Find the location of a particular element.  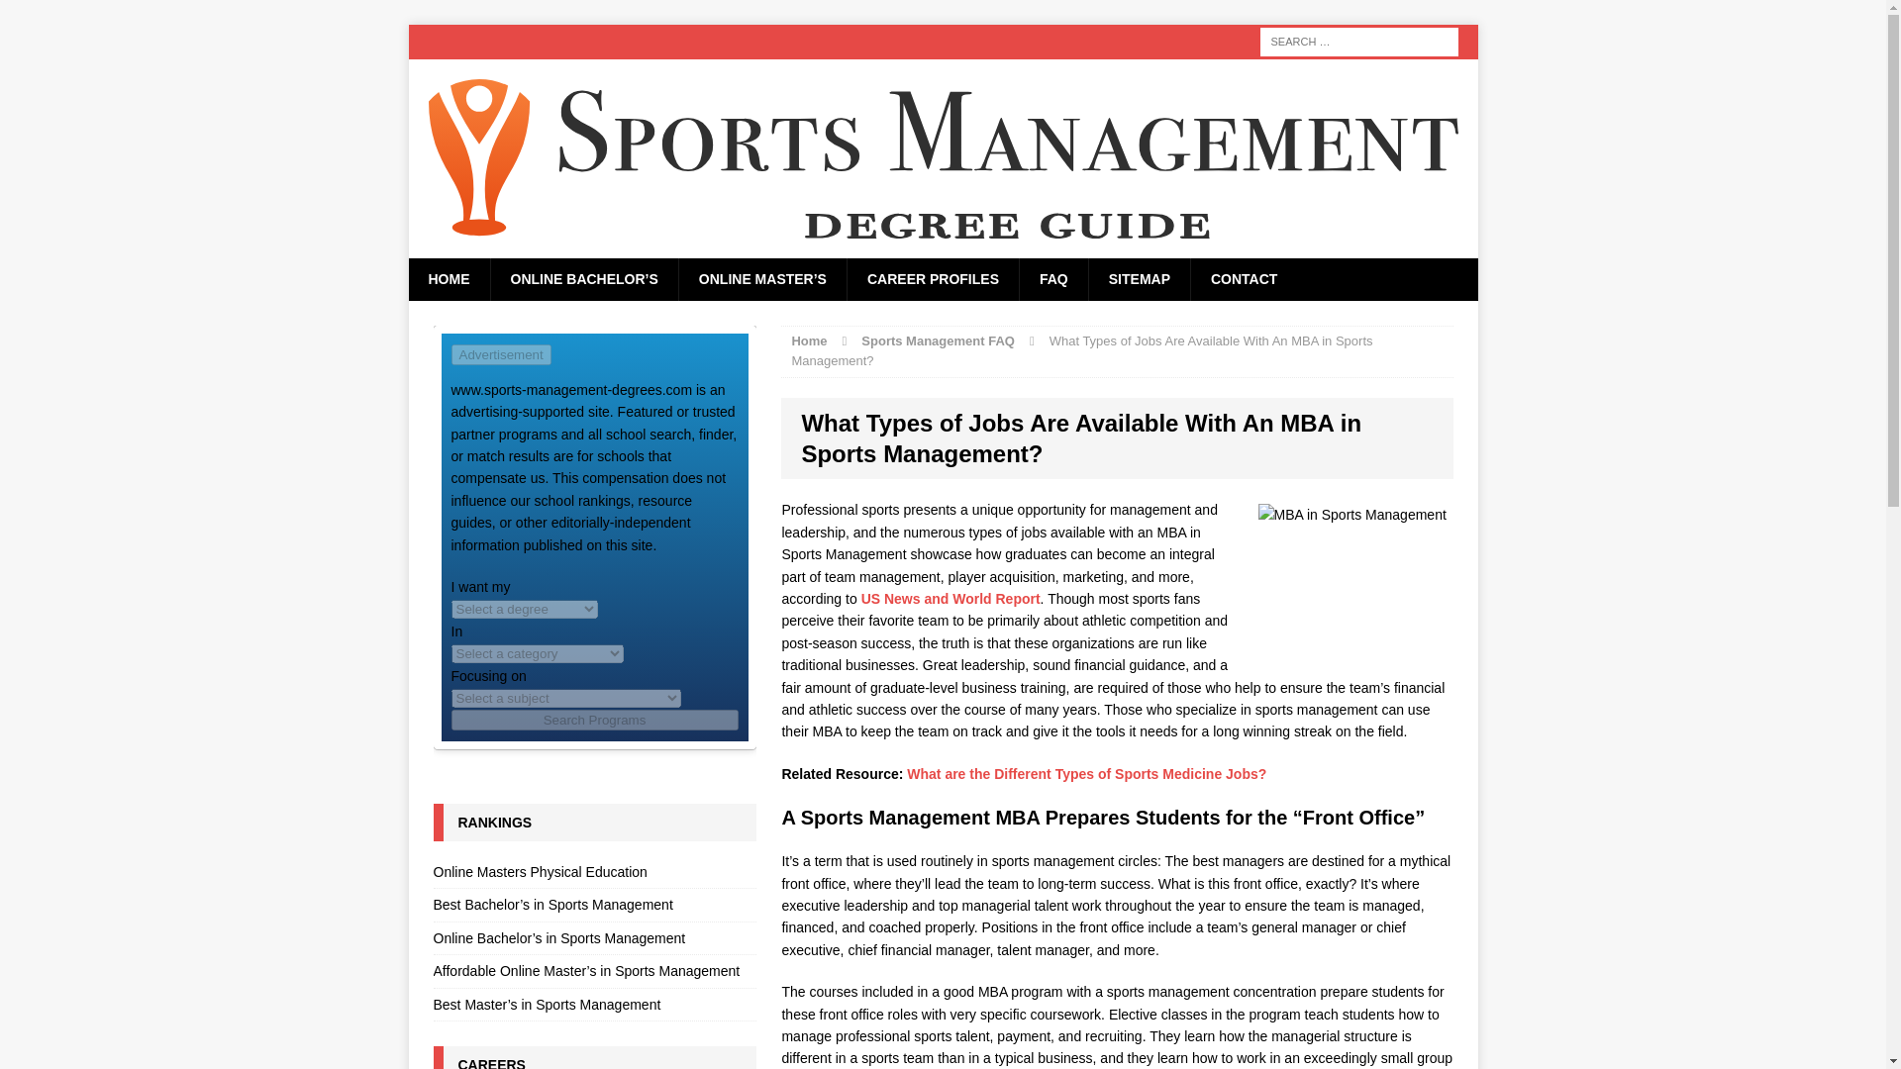

FAQ is located at coordinates (1053, 279).